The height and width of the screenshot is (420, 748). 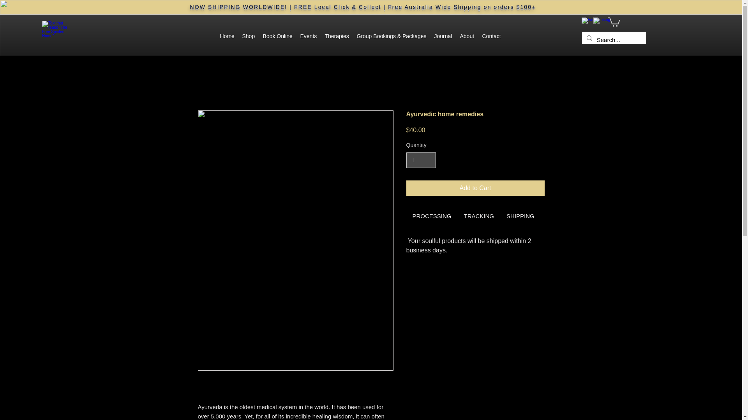 What do you see at coordinates (467, 36) in the screenshot?
I see `About` at bounding box center [467, 36].